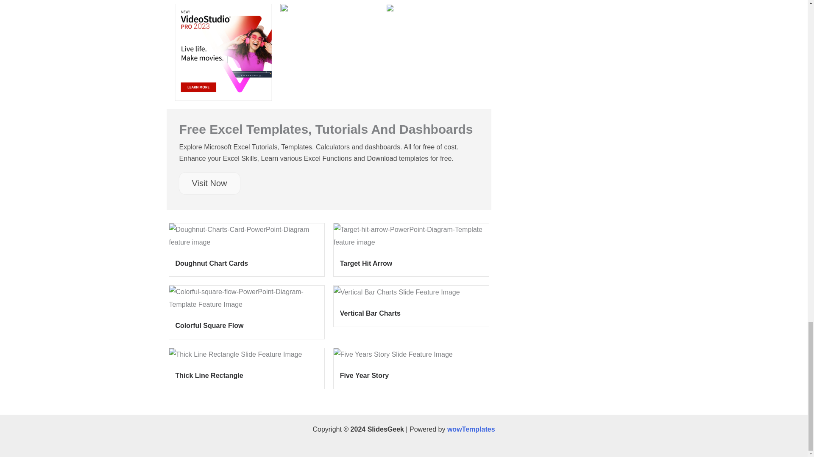 The height and width of the screenshot is (457, 814). Describe the element at coordinates (370, 313) in the screenshot. I see `Vertical Bar Charts` at that location.